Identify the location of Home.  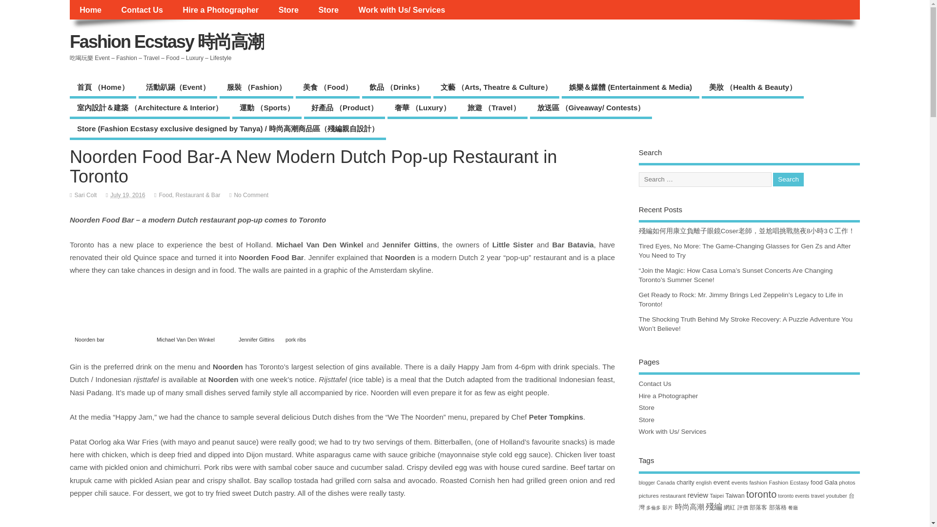
(90, 10).